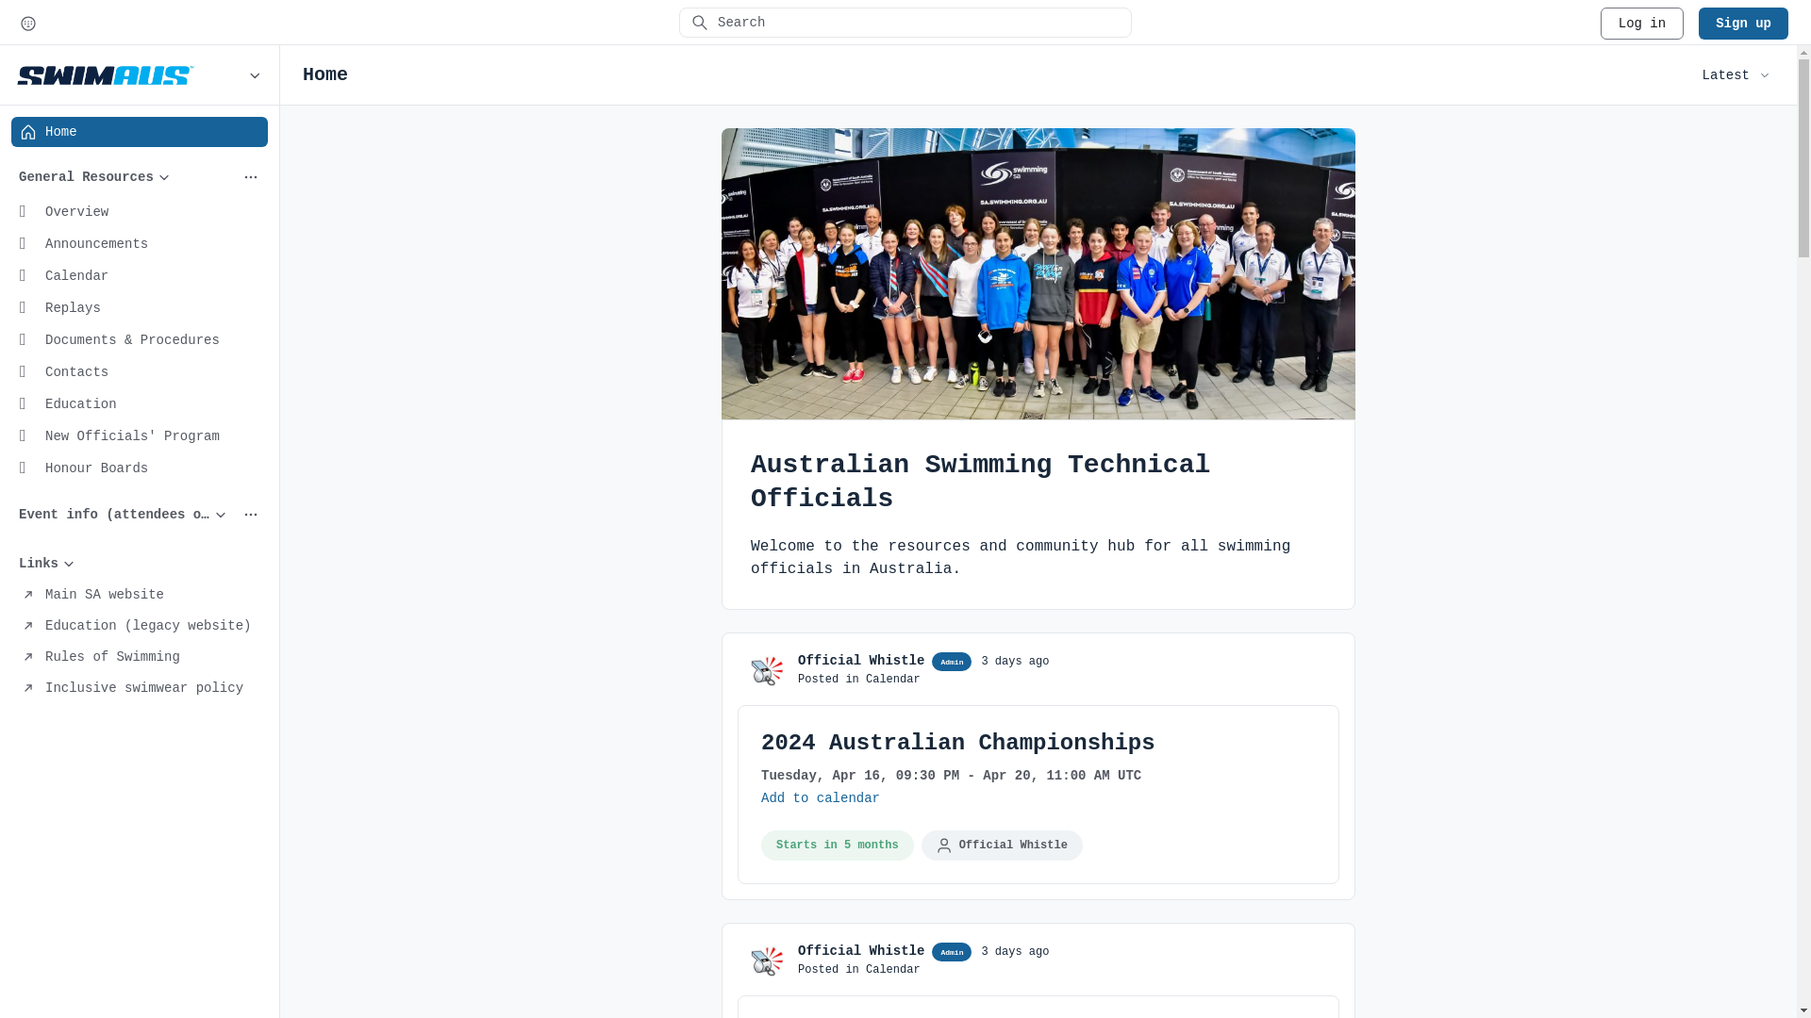 The image size is (1811, 1018). Describe the element at coordinates (1743, 24) in the screenshot. I see `Sign up` at that location.